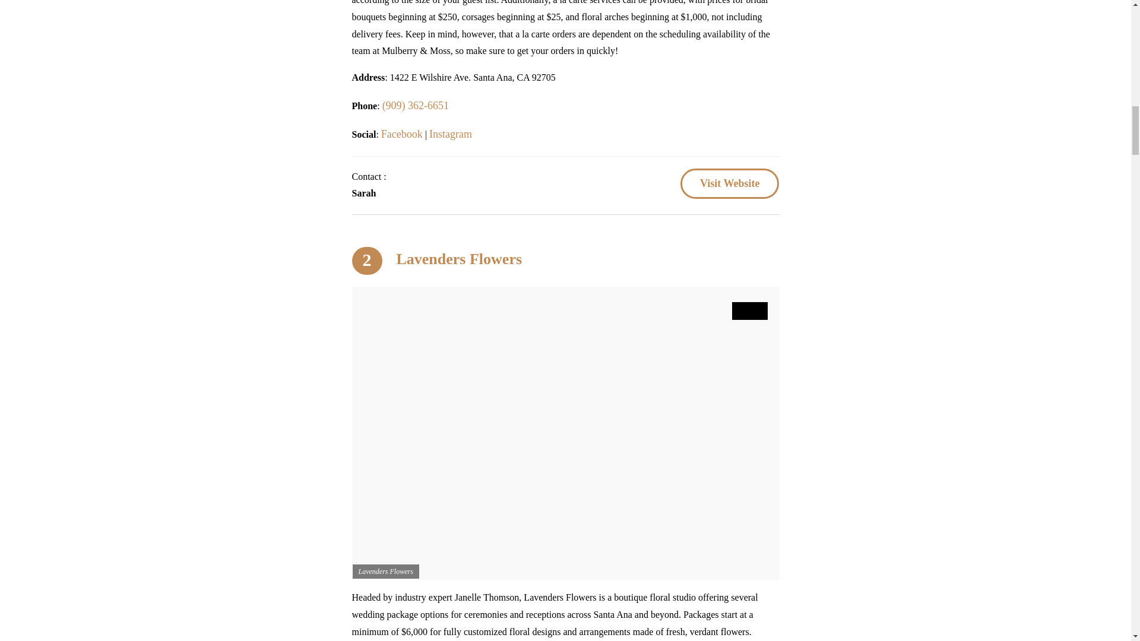 Image resolution: width=1140 pixels, height=641 pixels. I want to click on Facebook, so click(401, 134).